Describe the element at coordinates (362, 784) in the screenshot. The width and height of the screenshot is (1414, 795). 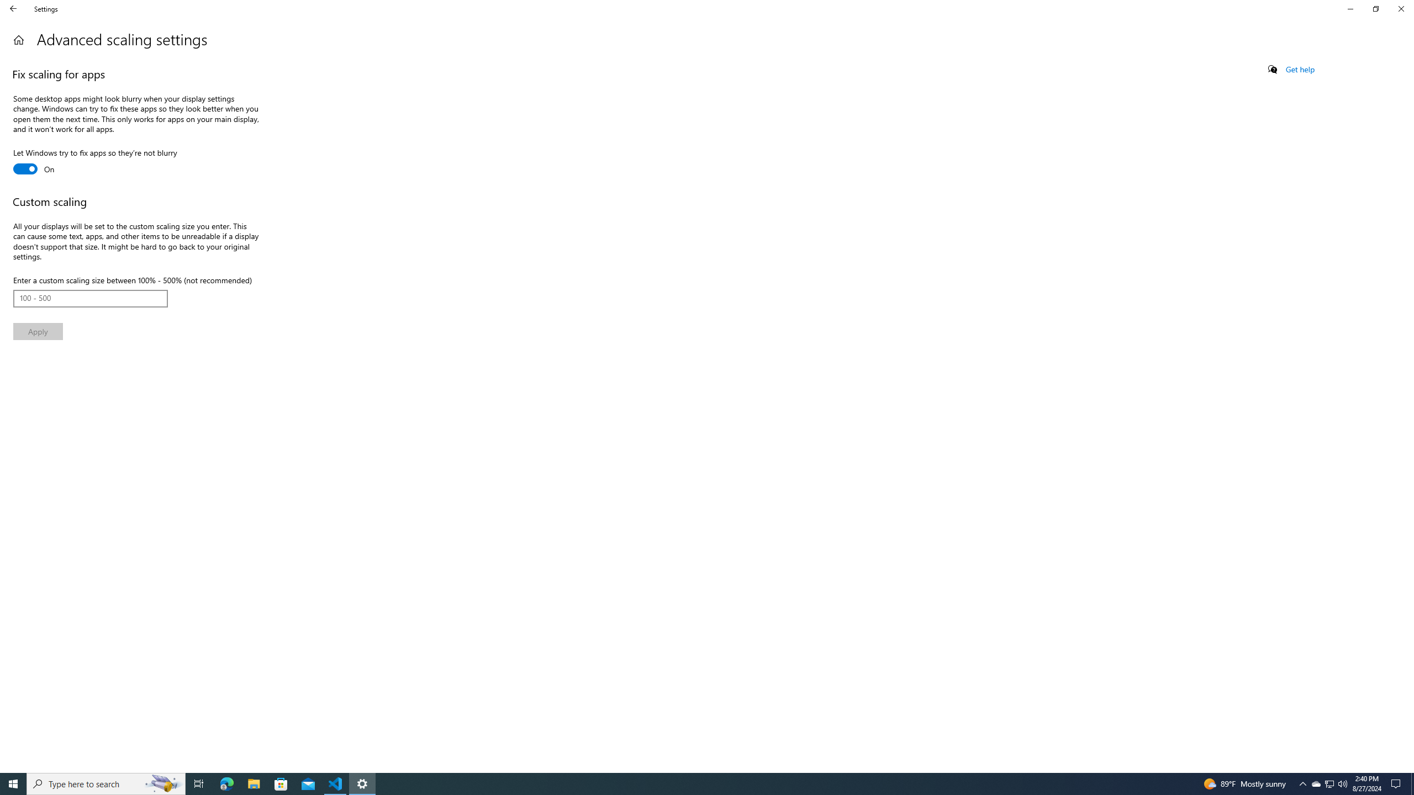
I see `Settings - 1 running window` at that location.